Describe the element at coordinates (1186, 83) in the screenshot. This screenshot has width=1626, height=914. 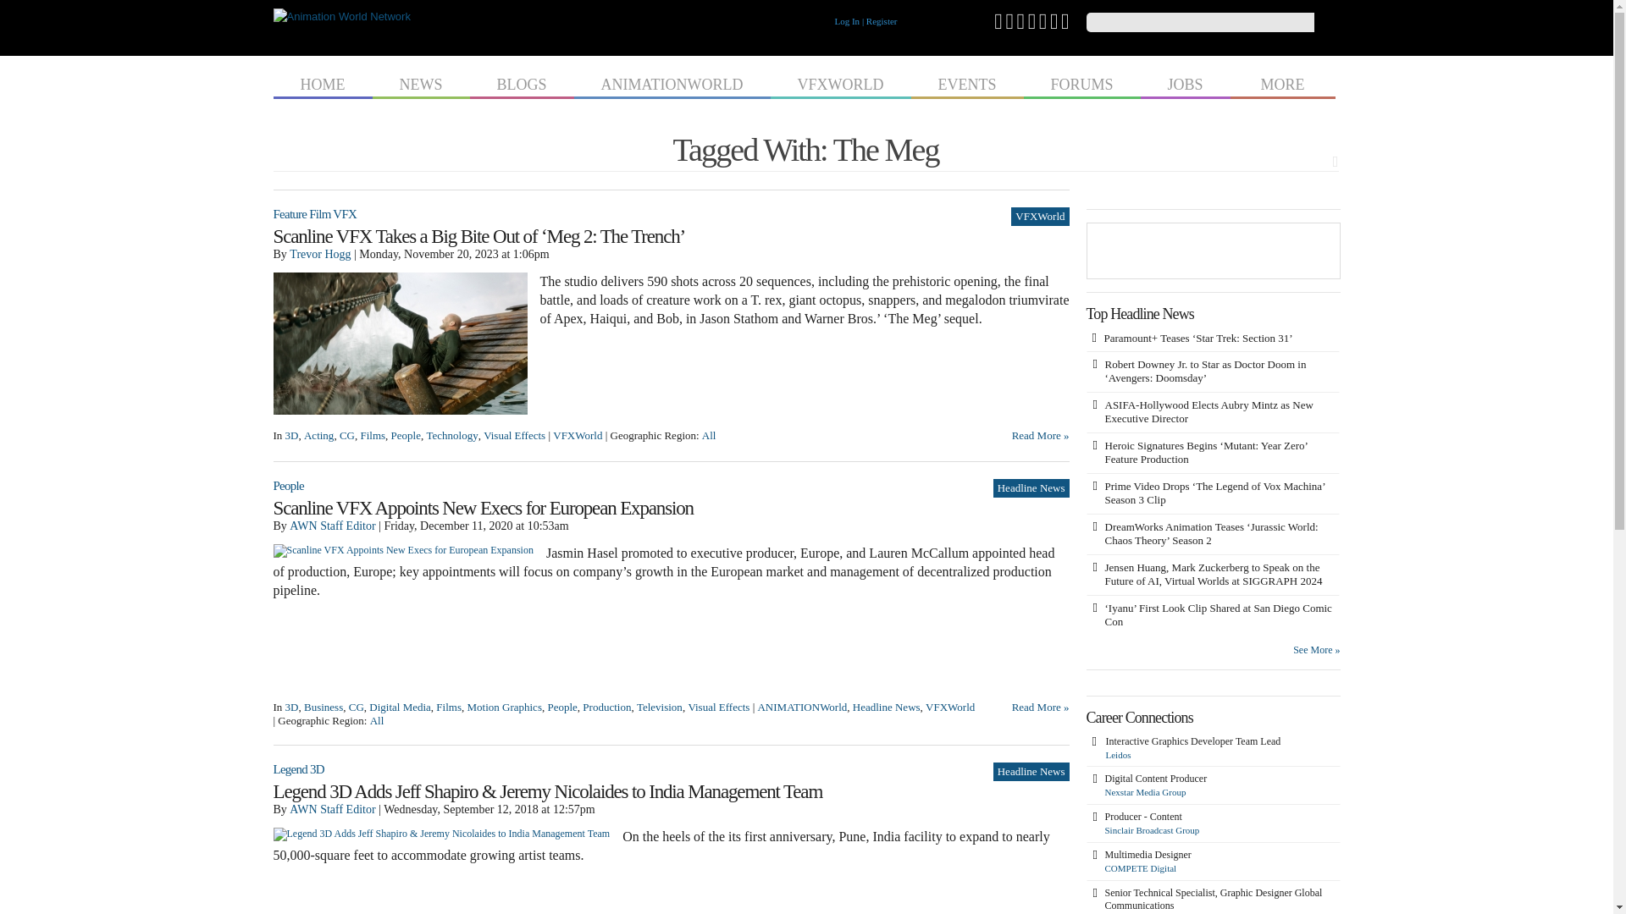
I see `JOBS` at that location.